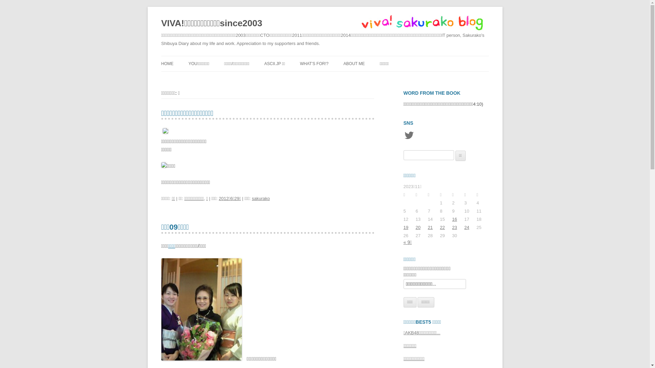 This screenshot has height=368, width=655. What do you see at coordinates (406, 228) in the screenshot?
I see `19` at bounding box center [406, 228].